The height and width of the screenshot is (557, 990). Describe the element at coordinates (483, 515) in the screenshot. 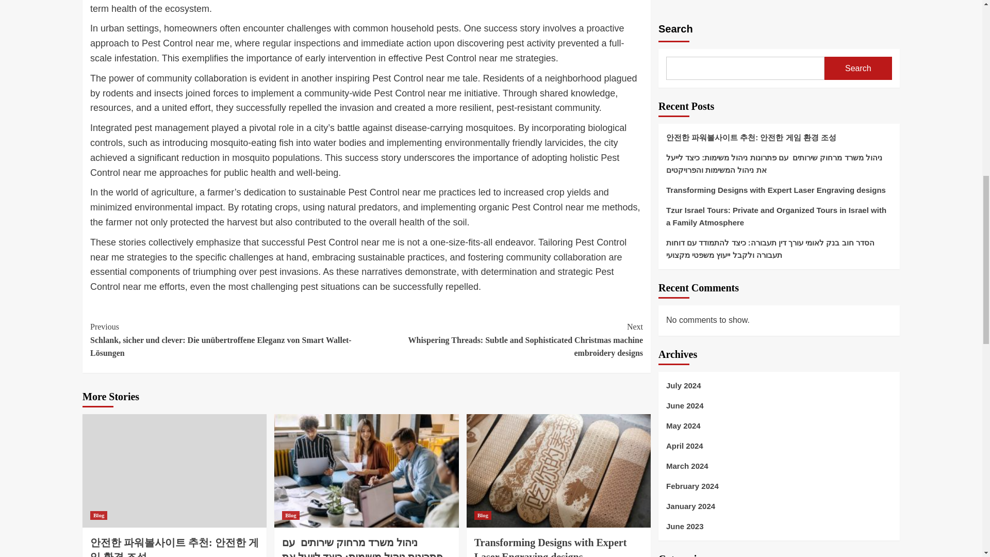

I see `Blog` at that location.